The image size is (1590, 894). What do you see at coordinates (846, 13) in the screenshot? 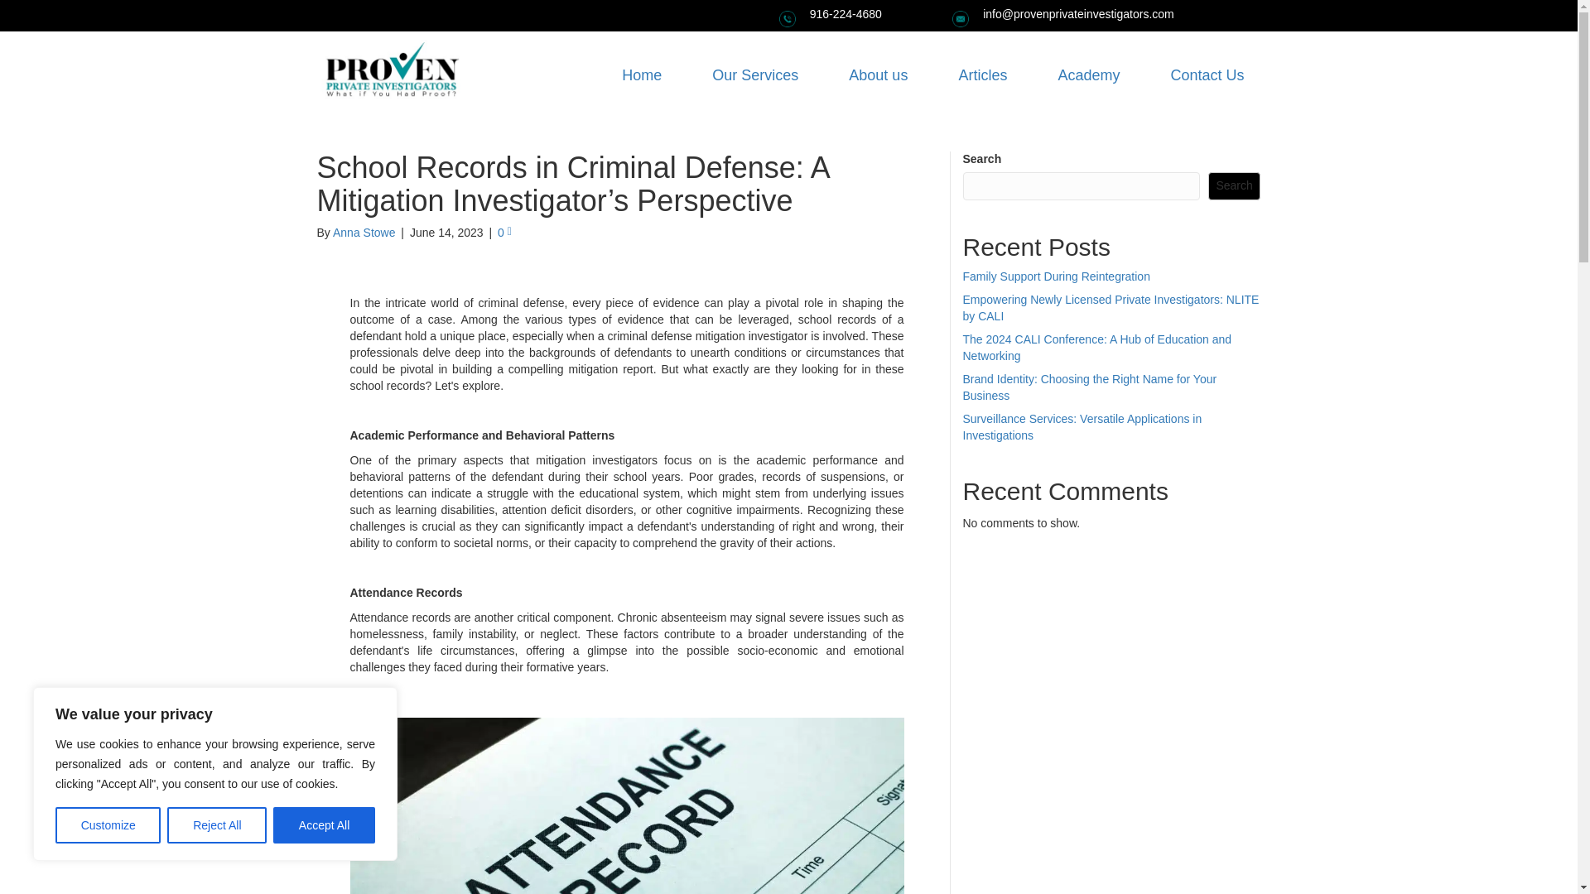
I see `916-224-4680` at bounding box center [846, 13].